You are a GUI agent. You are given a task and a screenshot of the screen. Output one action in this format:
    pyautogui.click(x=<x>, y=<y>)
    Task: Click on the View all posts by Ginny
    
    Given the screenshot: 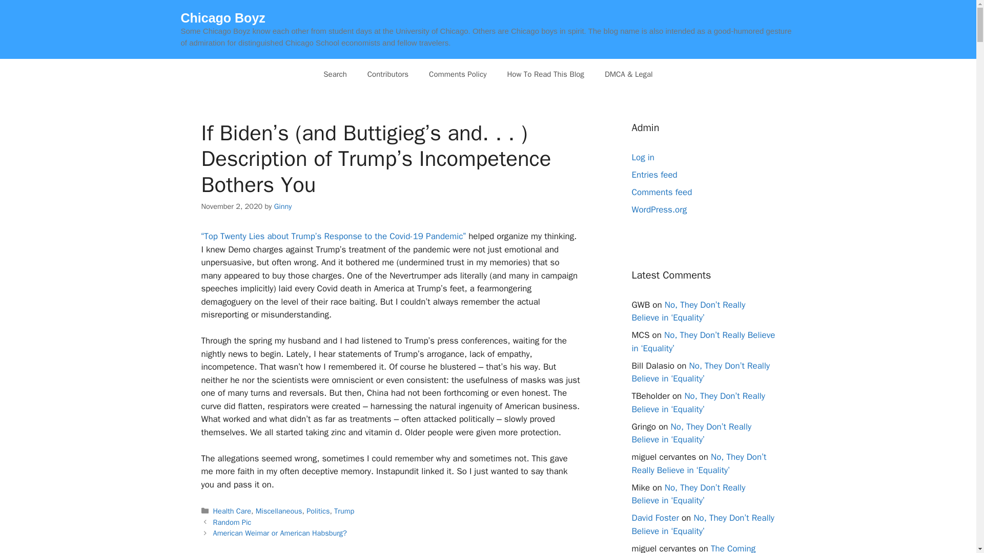 What is the action you would take?
    pyautogui.click(x=283, y=206)
    